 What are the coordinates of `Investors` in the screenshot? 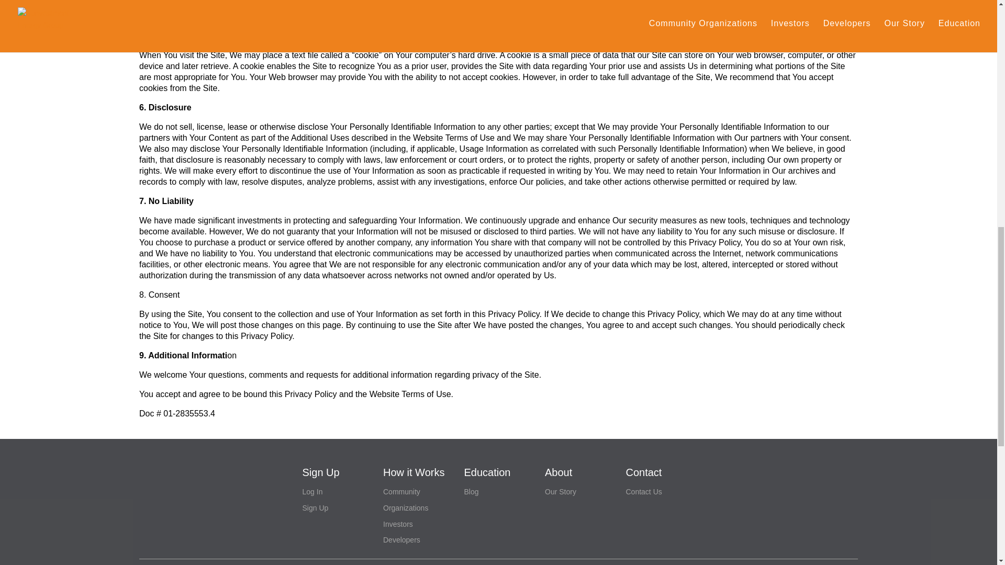 It's located at (398, 524).